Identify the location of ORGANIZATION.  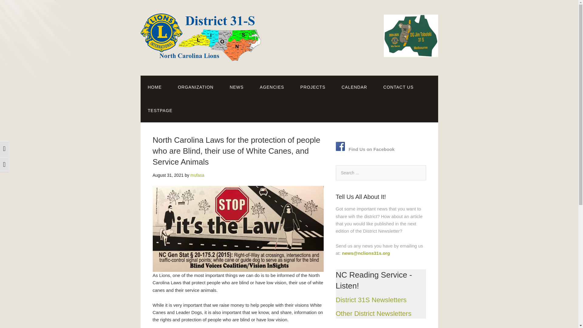
(196, 87).